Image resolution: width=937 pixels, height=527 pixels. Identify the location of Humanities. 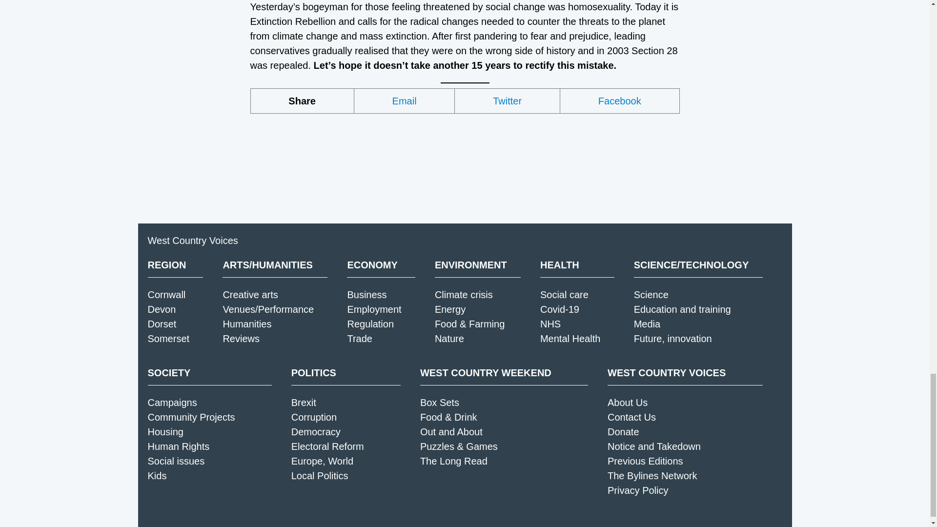
(247, 324).